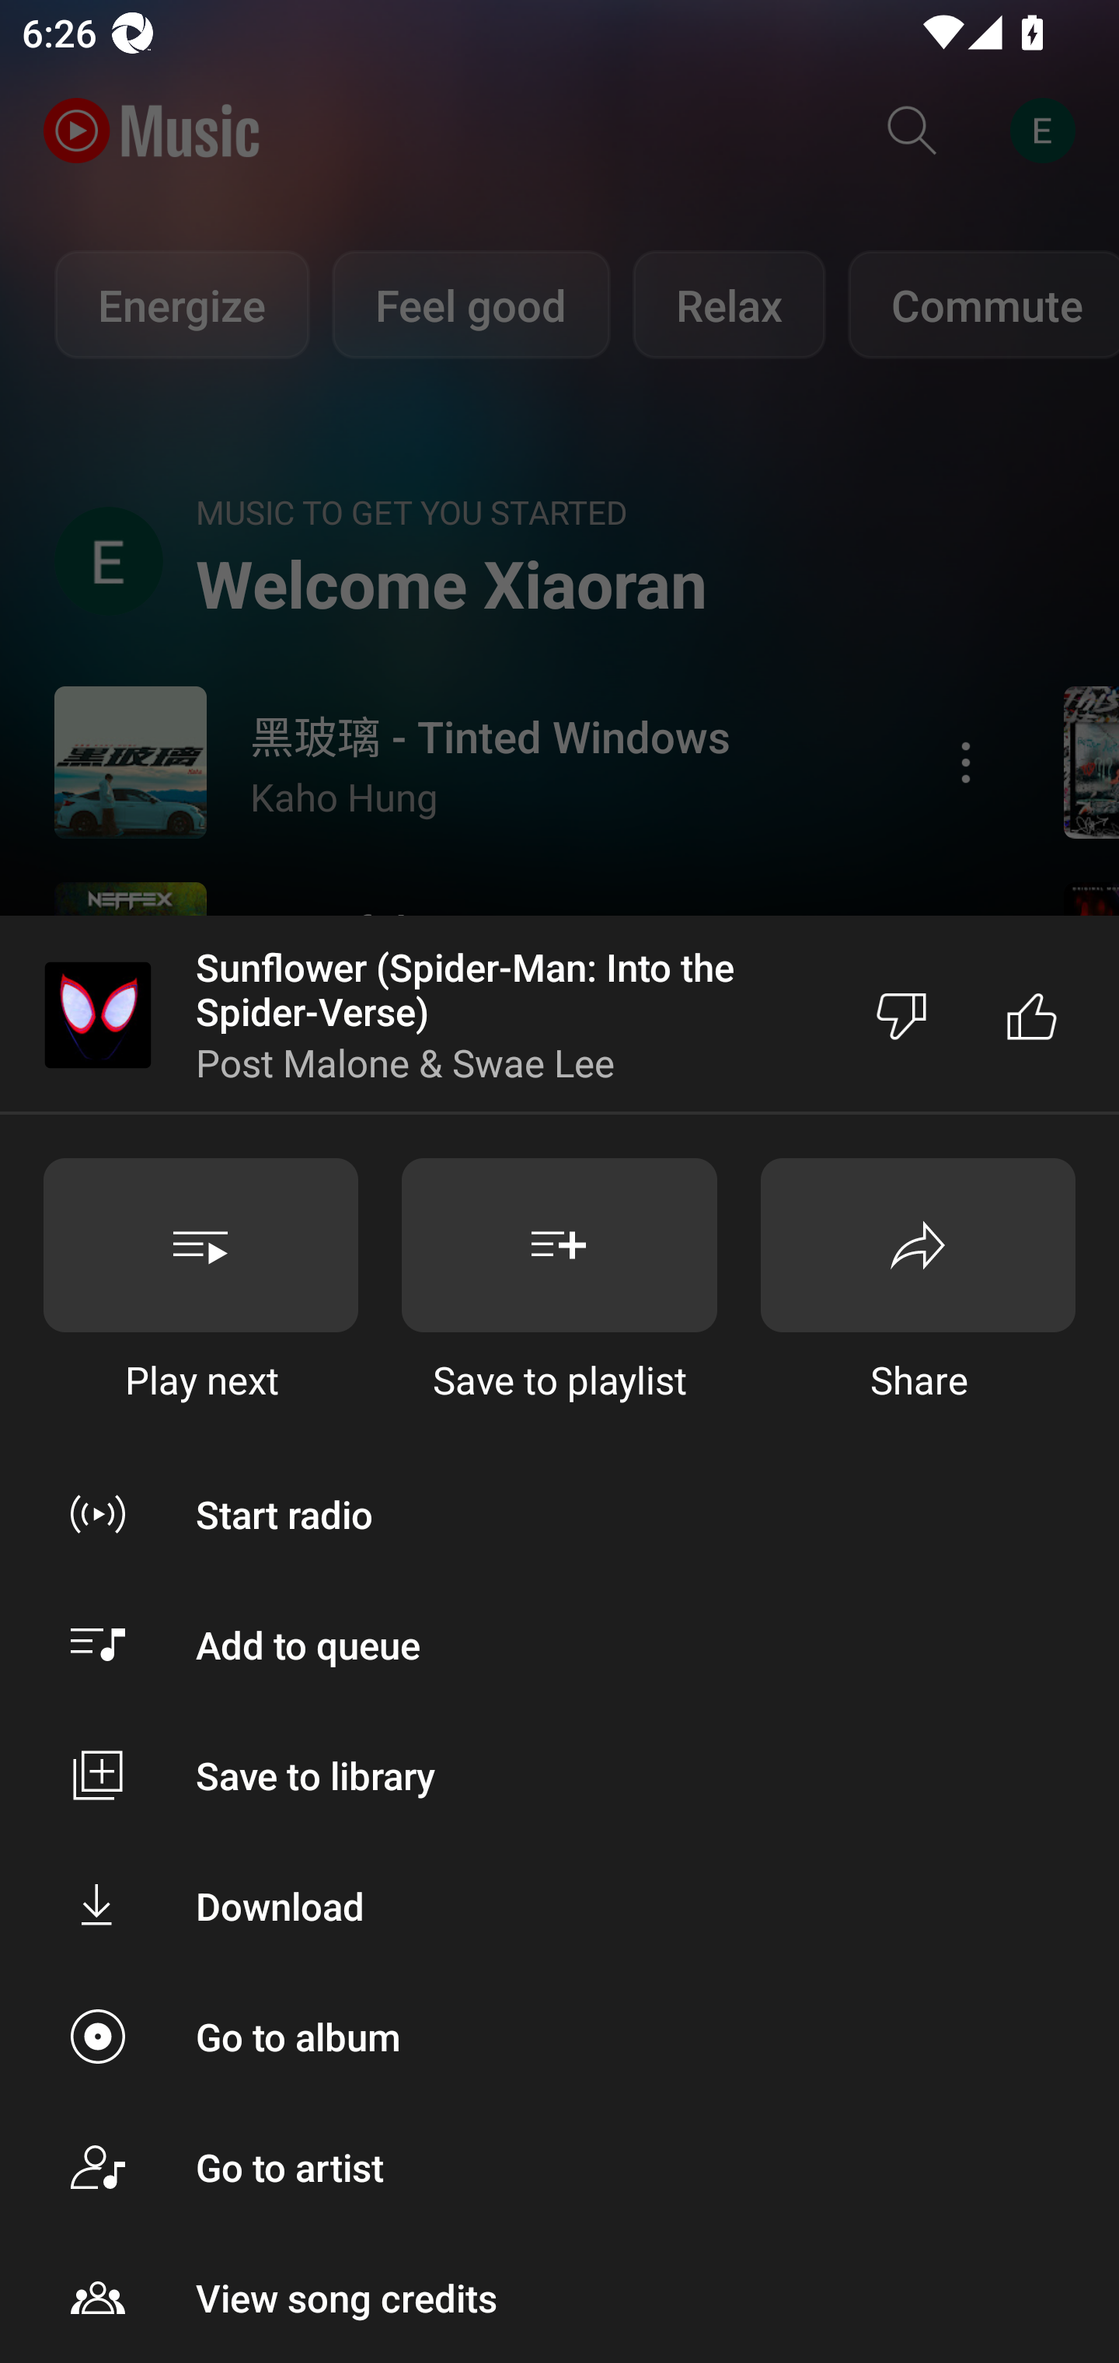 This screenshot has height=2363, width=1119. What do you see at coordinates (559, 1513) in the screenshot?
I see `Start radio` at bounding box center [559, 1513].